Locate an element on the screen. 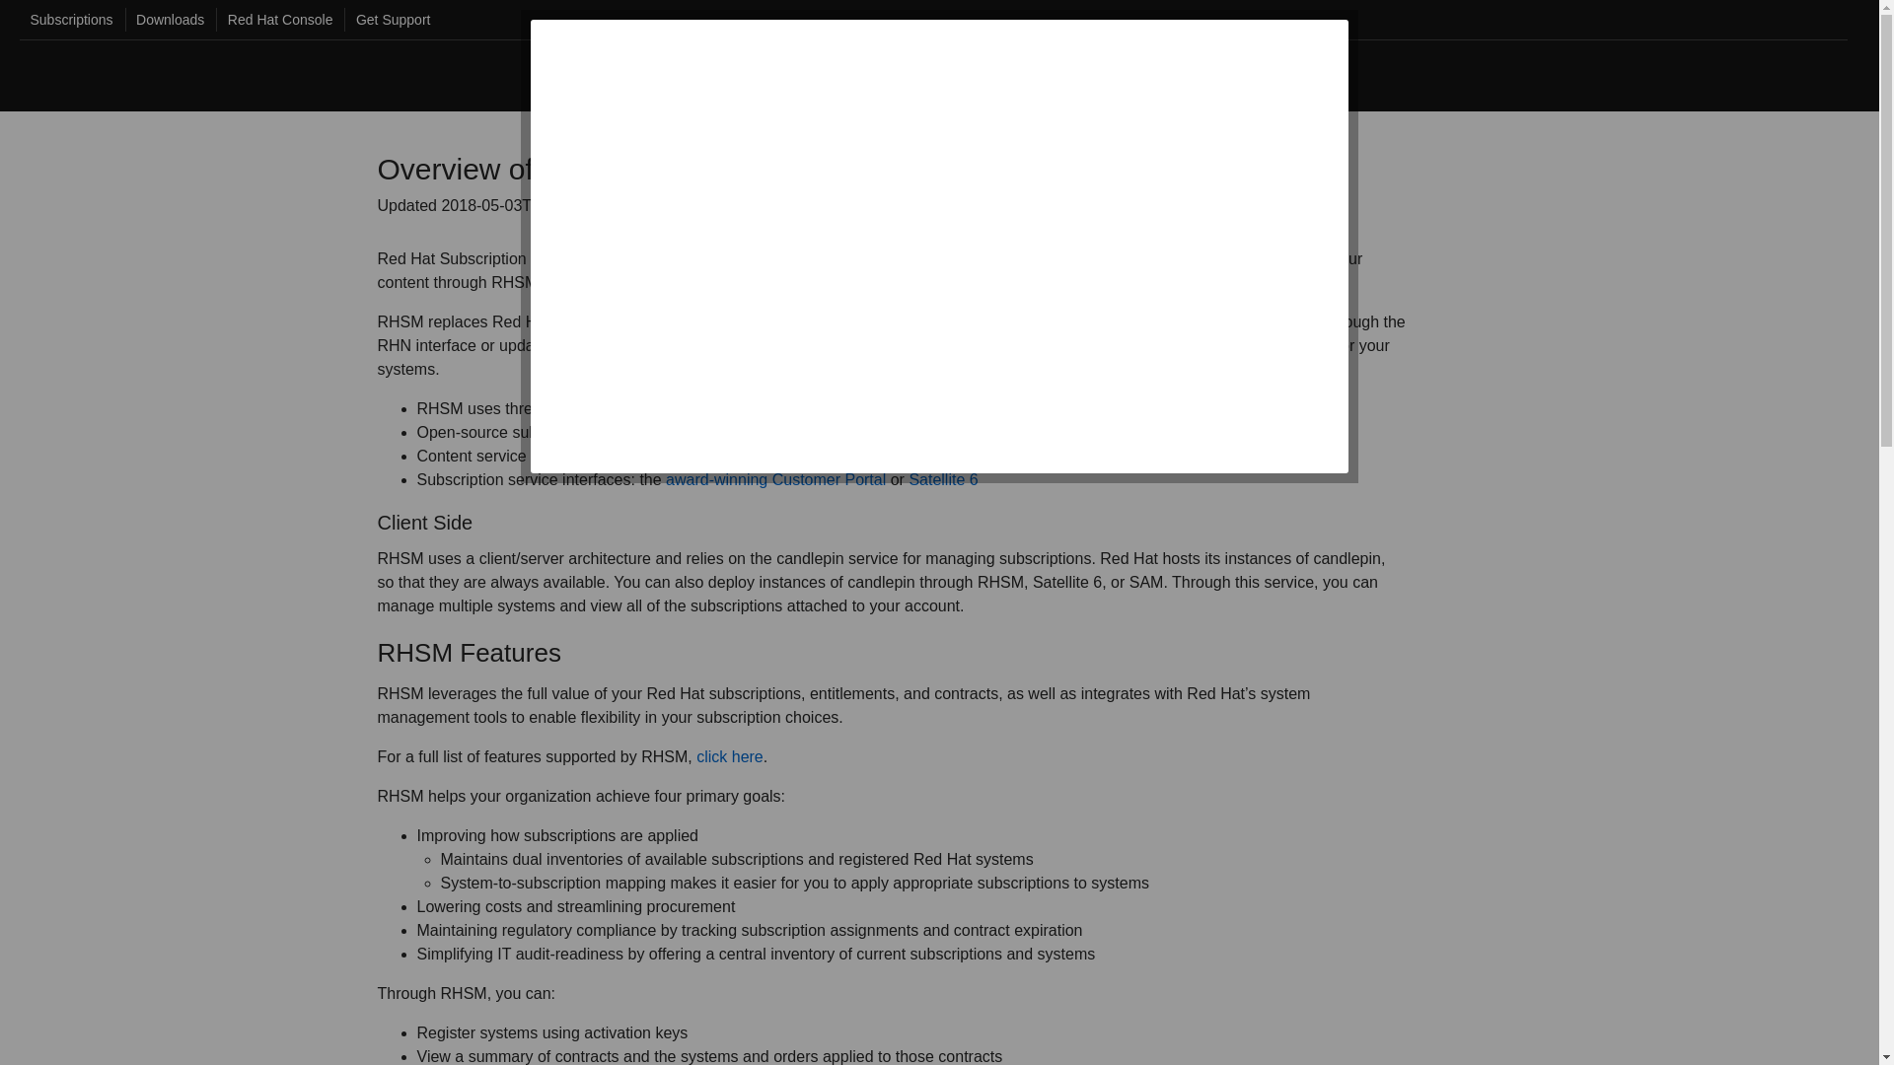  Red Hat Console is located at coordinates (274, 20).